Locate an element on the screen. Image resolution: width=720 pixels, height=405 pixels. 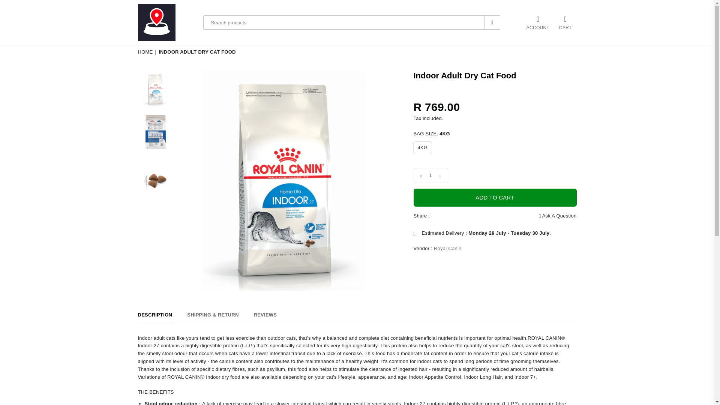
THE DOG FOOD APP is located at coordinates (162, 22).